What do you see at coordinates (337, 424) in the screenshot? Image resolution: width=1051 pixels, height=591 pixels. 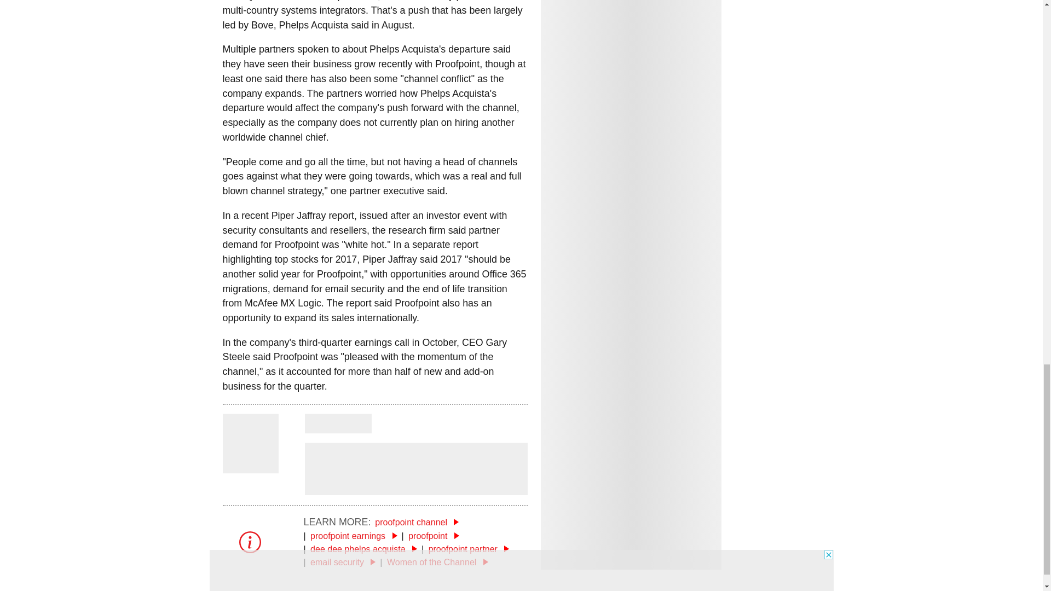 I see `AUTHOR NAME` at bounding box center [337, 424].